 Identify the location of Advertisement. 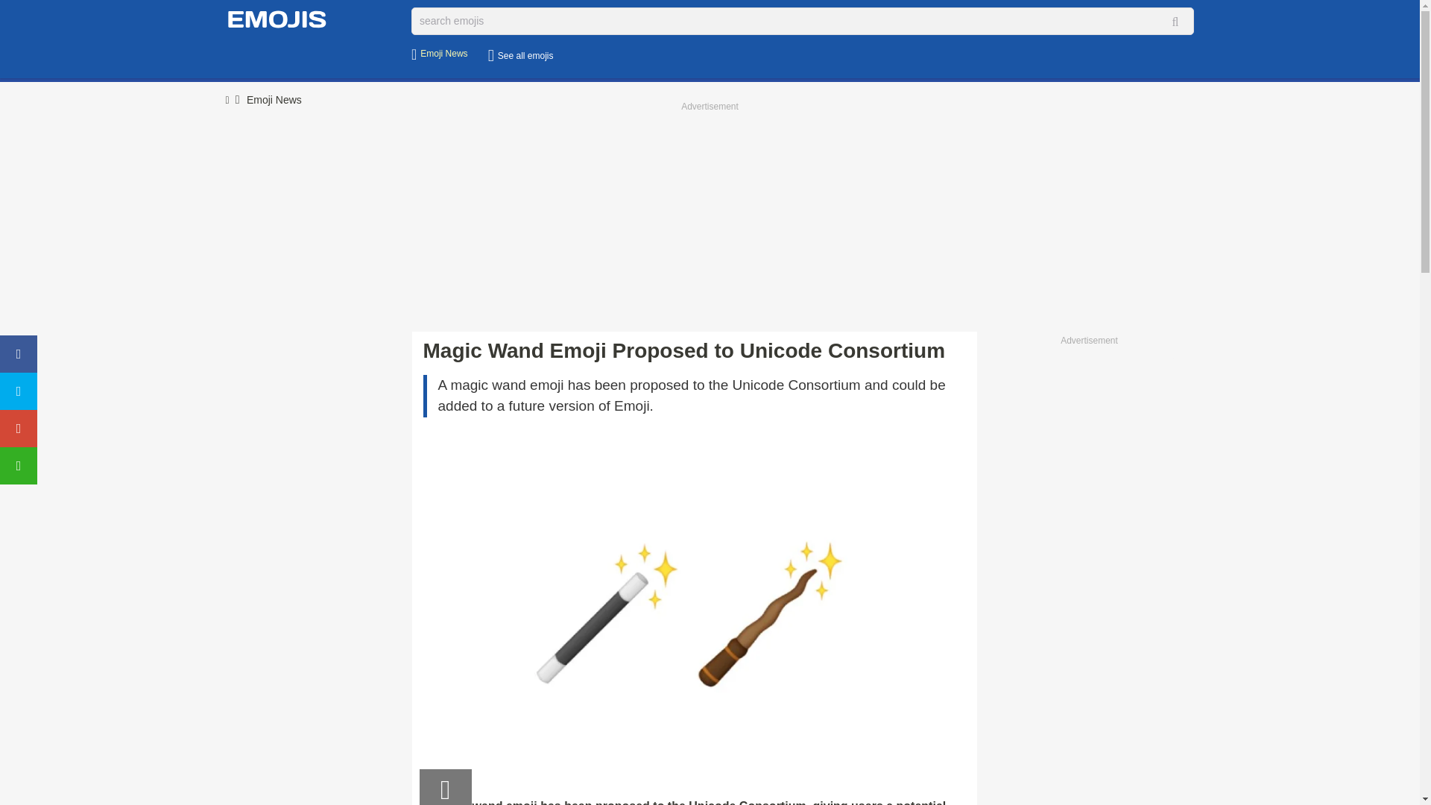
(1088, 572).